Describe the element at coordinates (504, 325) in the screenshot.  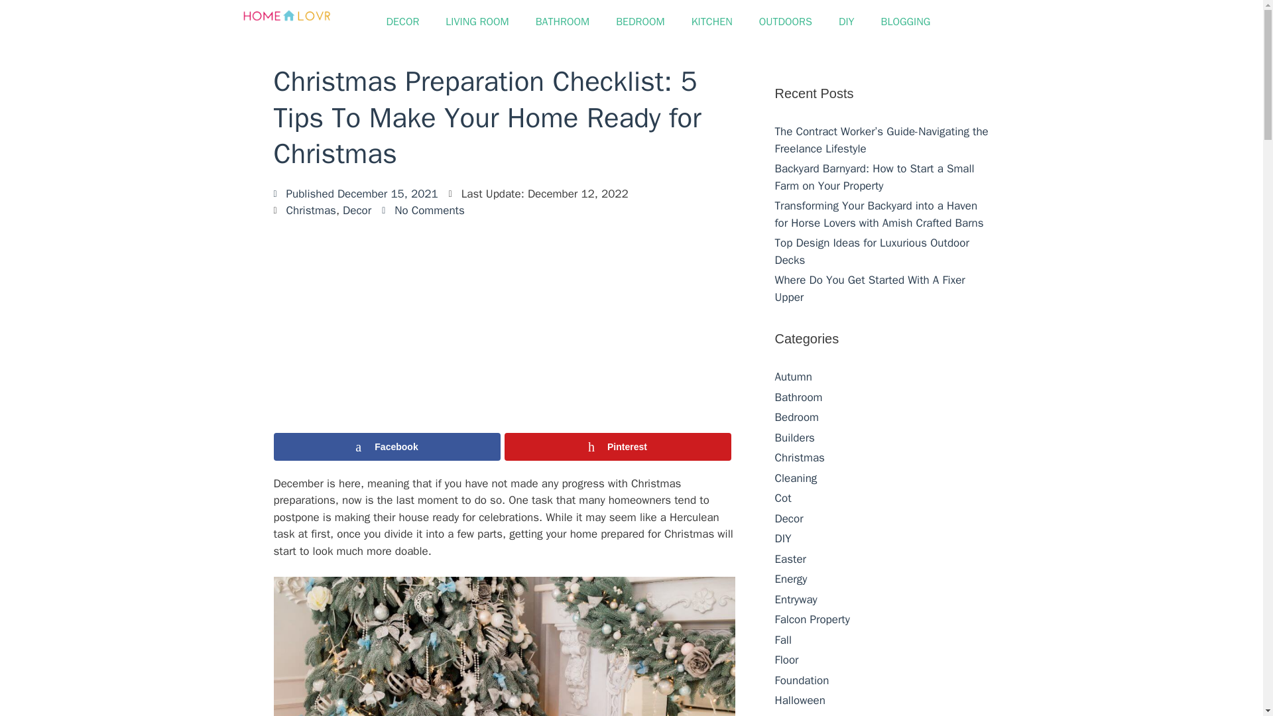
I see `Advertisement` at that location.